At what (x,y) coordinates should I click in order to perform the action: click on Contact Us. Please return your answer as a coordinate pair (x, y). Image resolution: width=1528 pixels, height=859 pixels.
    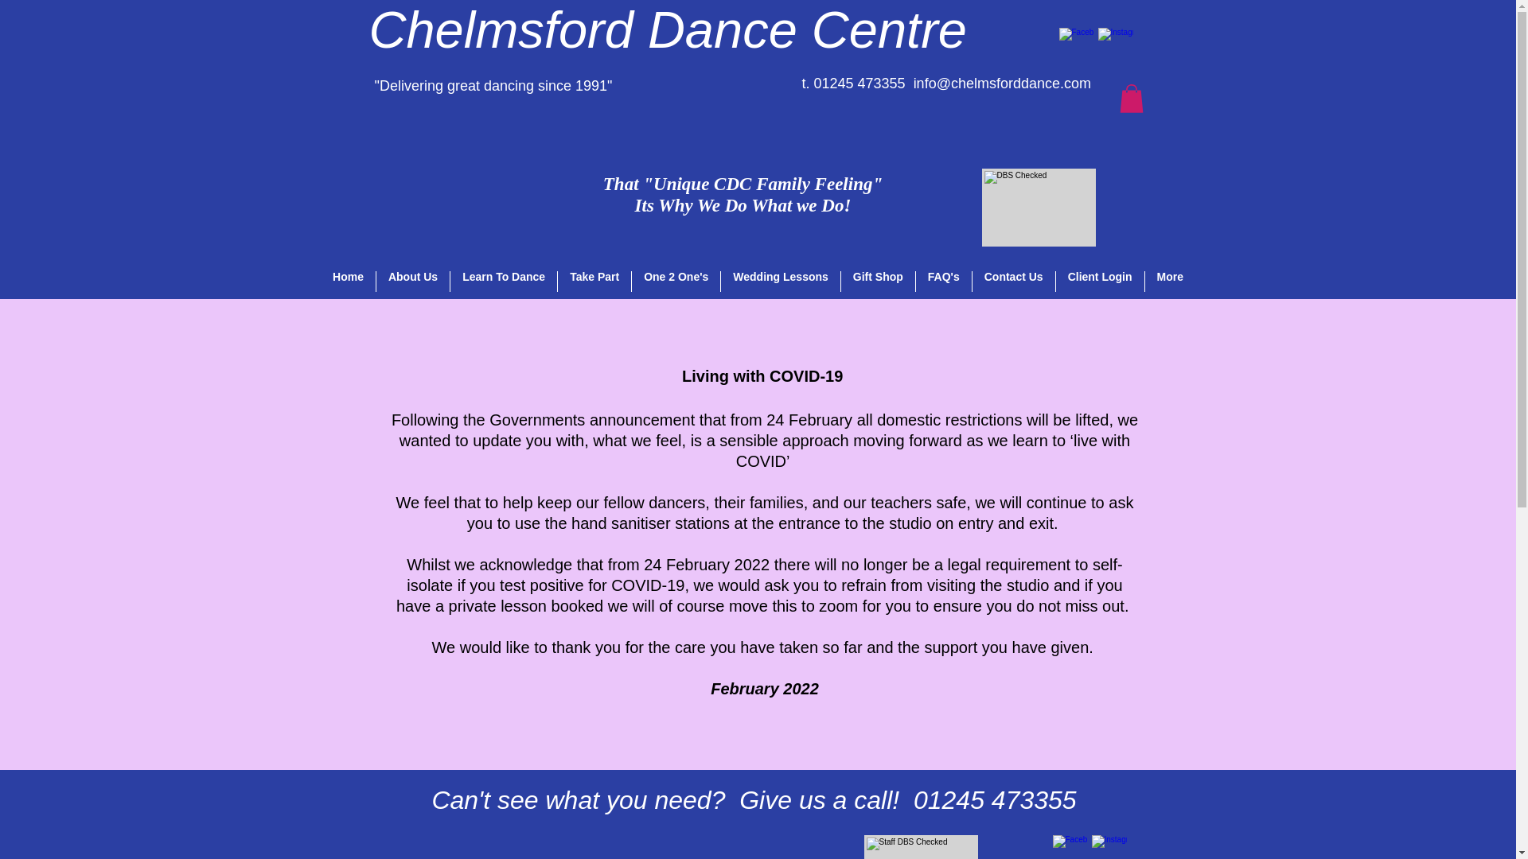
    Looking at the image, I should click on (349, 282).